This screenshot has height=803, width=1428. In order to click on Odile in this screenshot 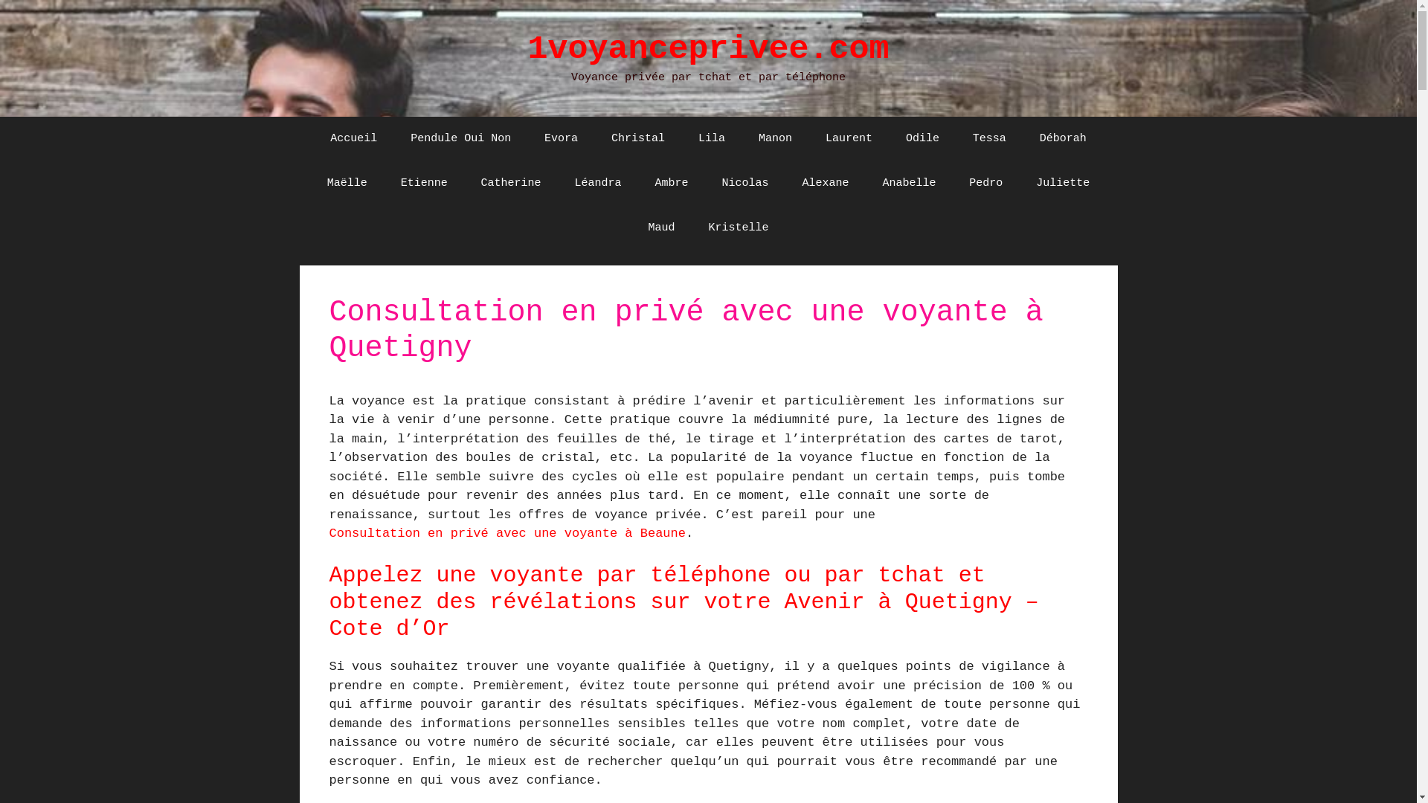, I will do `click(922, 138)`.